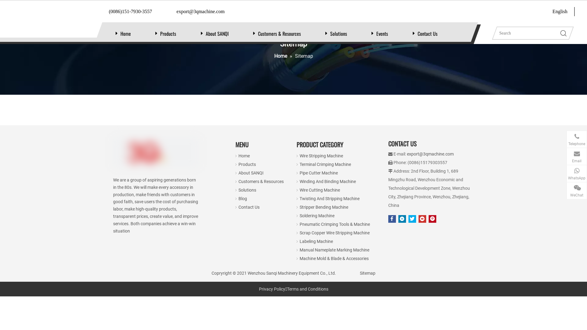 The height and width of the screenshot is (330, 587). What do you see at coordinates (325, 164) in the screenshot?
I see `Terminal Crimping Machine` at bounding box center [325, 164].